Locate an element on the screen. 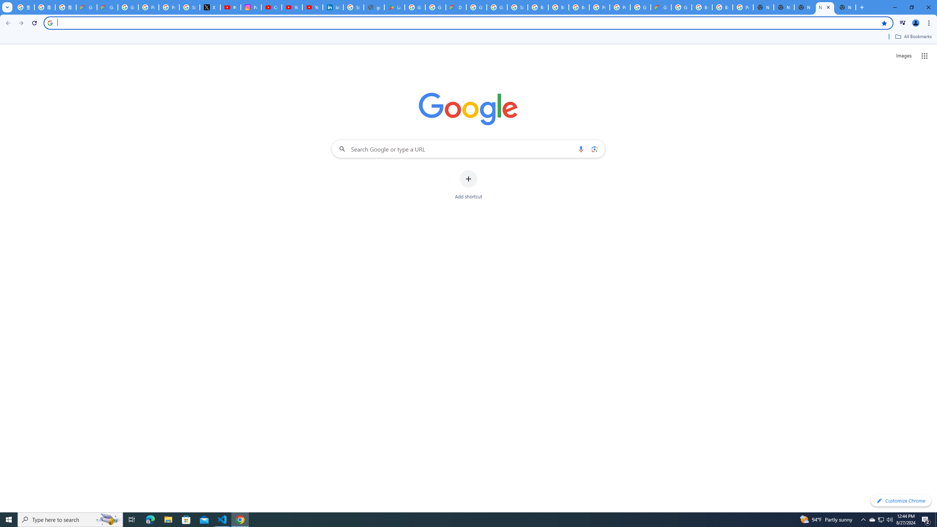  New Tab is located at coordinates (845, 7).